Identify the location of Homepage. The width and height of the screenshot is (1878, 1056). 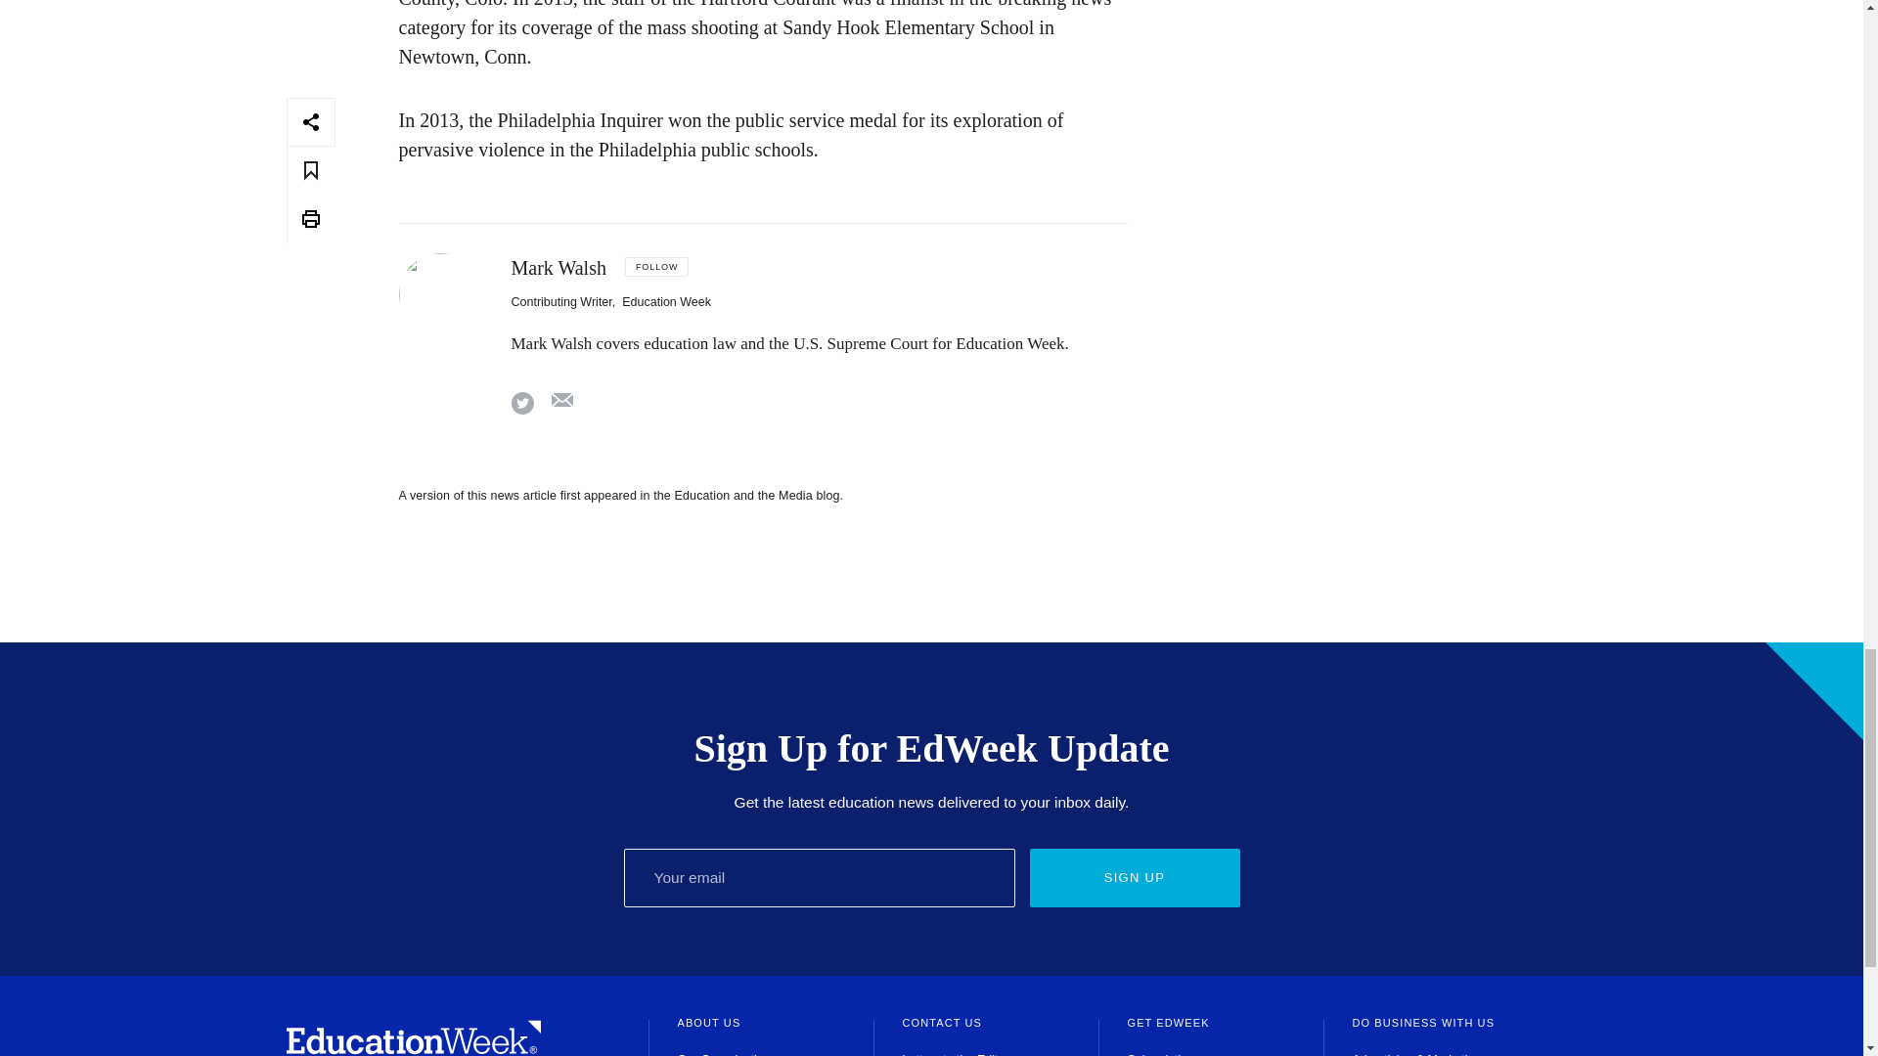
(413, 1048).